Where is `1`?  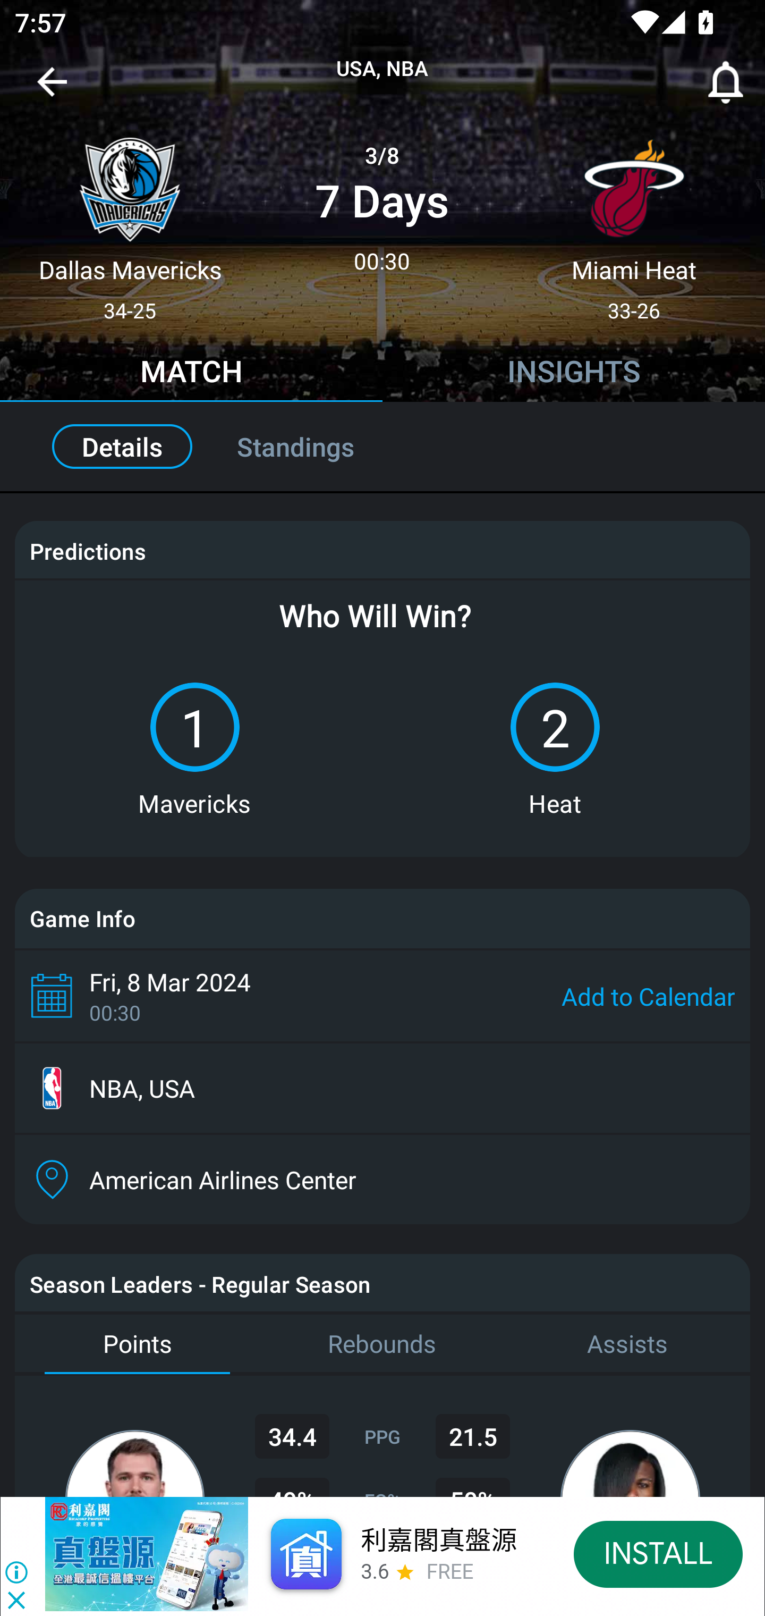 1 is located at coordinates (194, 727).